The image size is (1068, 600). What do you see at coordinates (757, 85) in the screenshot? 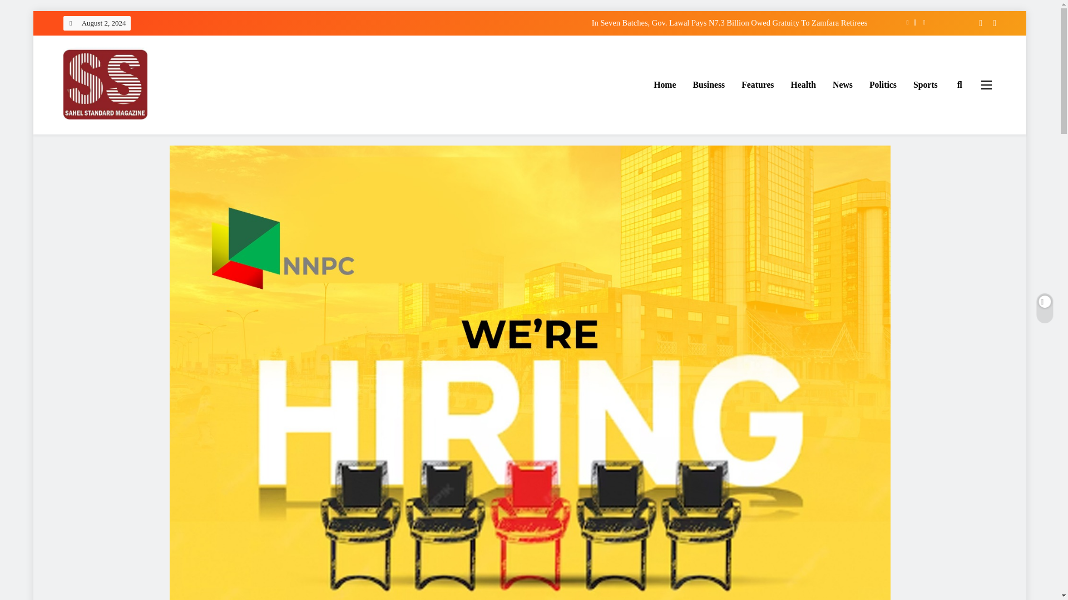
I see `Features` at bounding box center [757, 85].